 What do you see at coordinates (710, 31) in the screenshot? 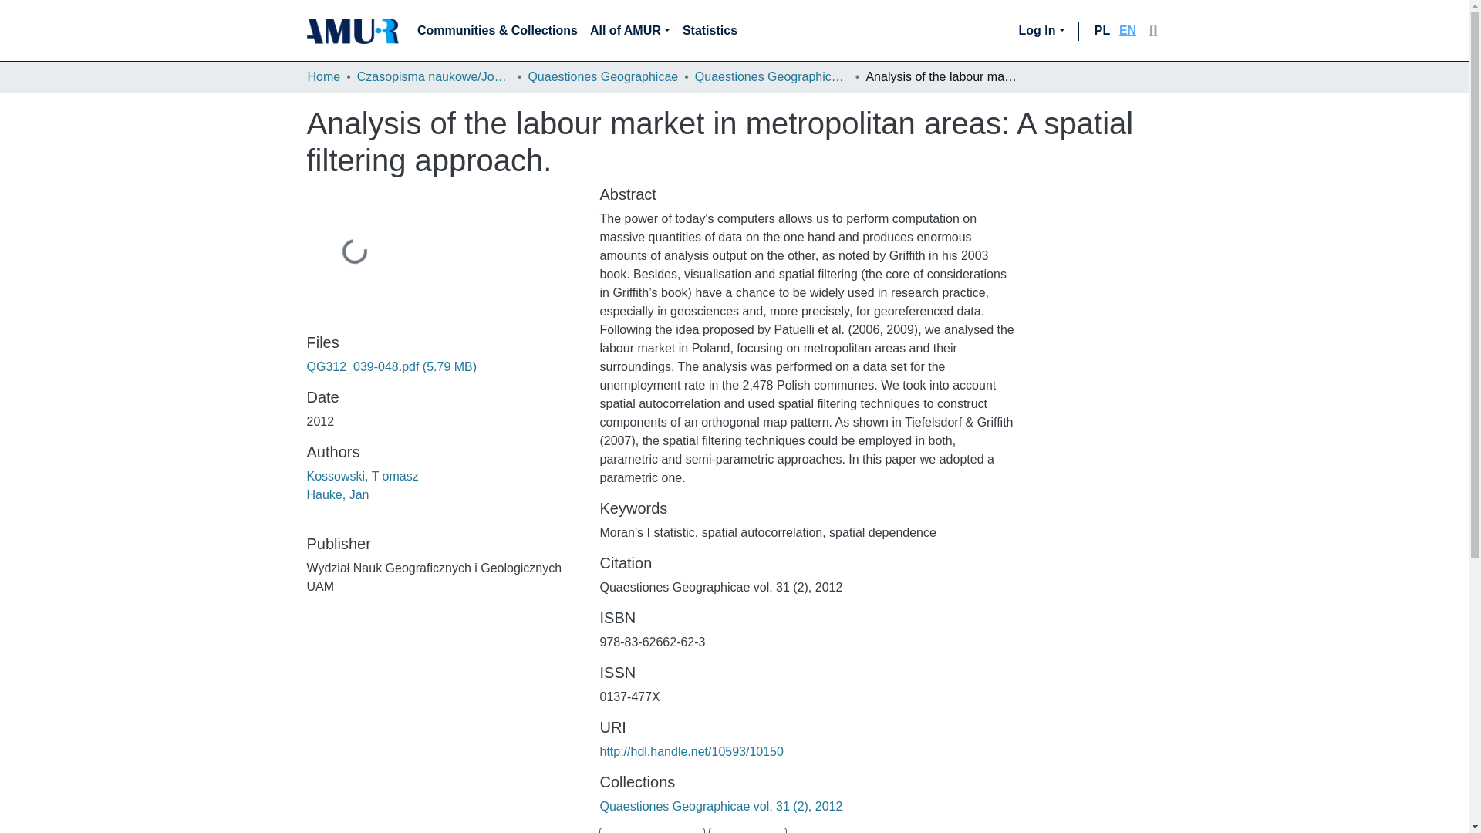
I see `Statistics` at bounding box center [710, 31].